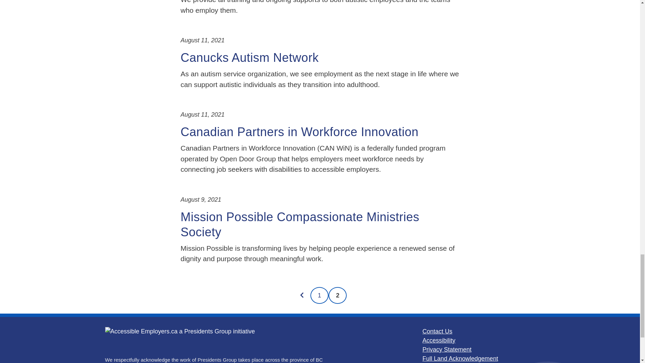  I want to click on Accessibility, so click(439, 340).